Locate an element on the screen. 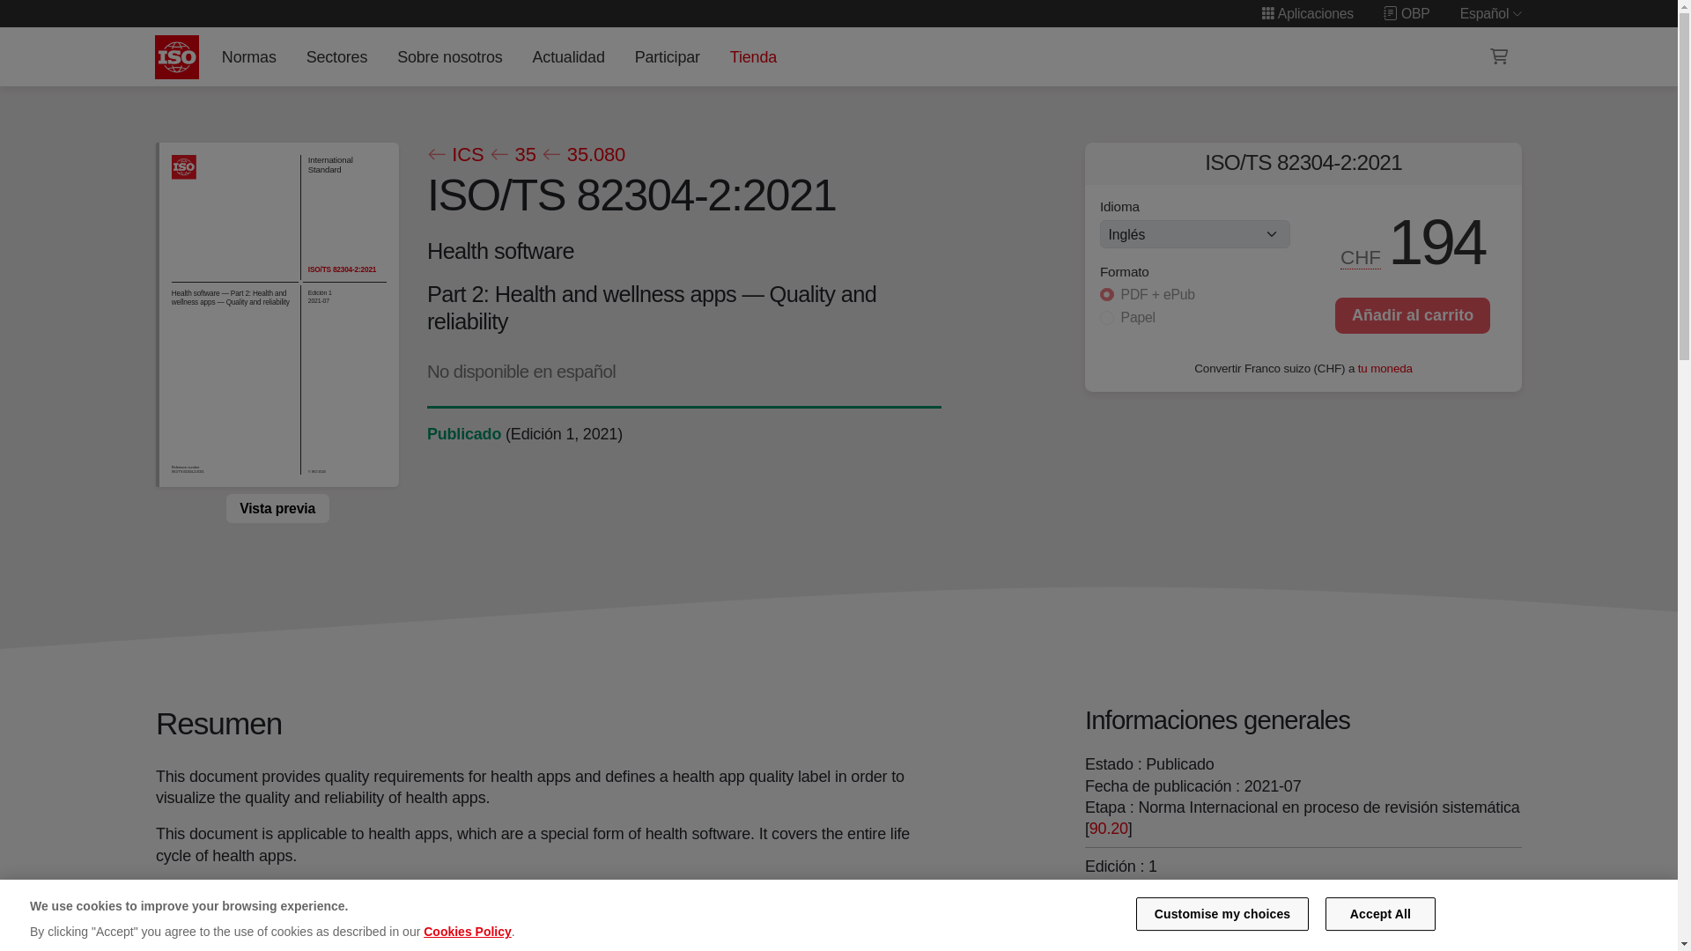 This screenshot has width=1691, height=951. Publicado is located at coordinates (463, 433).